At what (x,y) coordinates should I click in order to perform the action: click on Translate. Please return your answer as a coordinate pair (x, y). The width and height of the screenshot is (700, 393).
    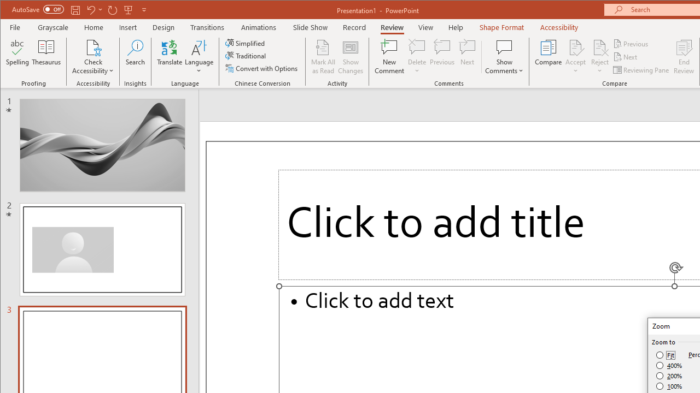
    Looking at the image, I should click on (170, 57).